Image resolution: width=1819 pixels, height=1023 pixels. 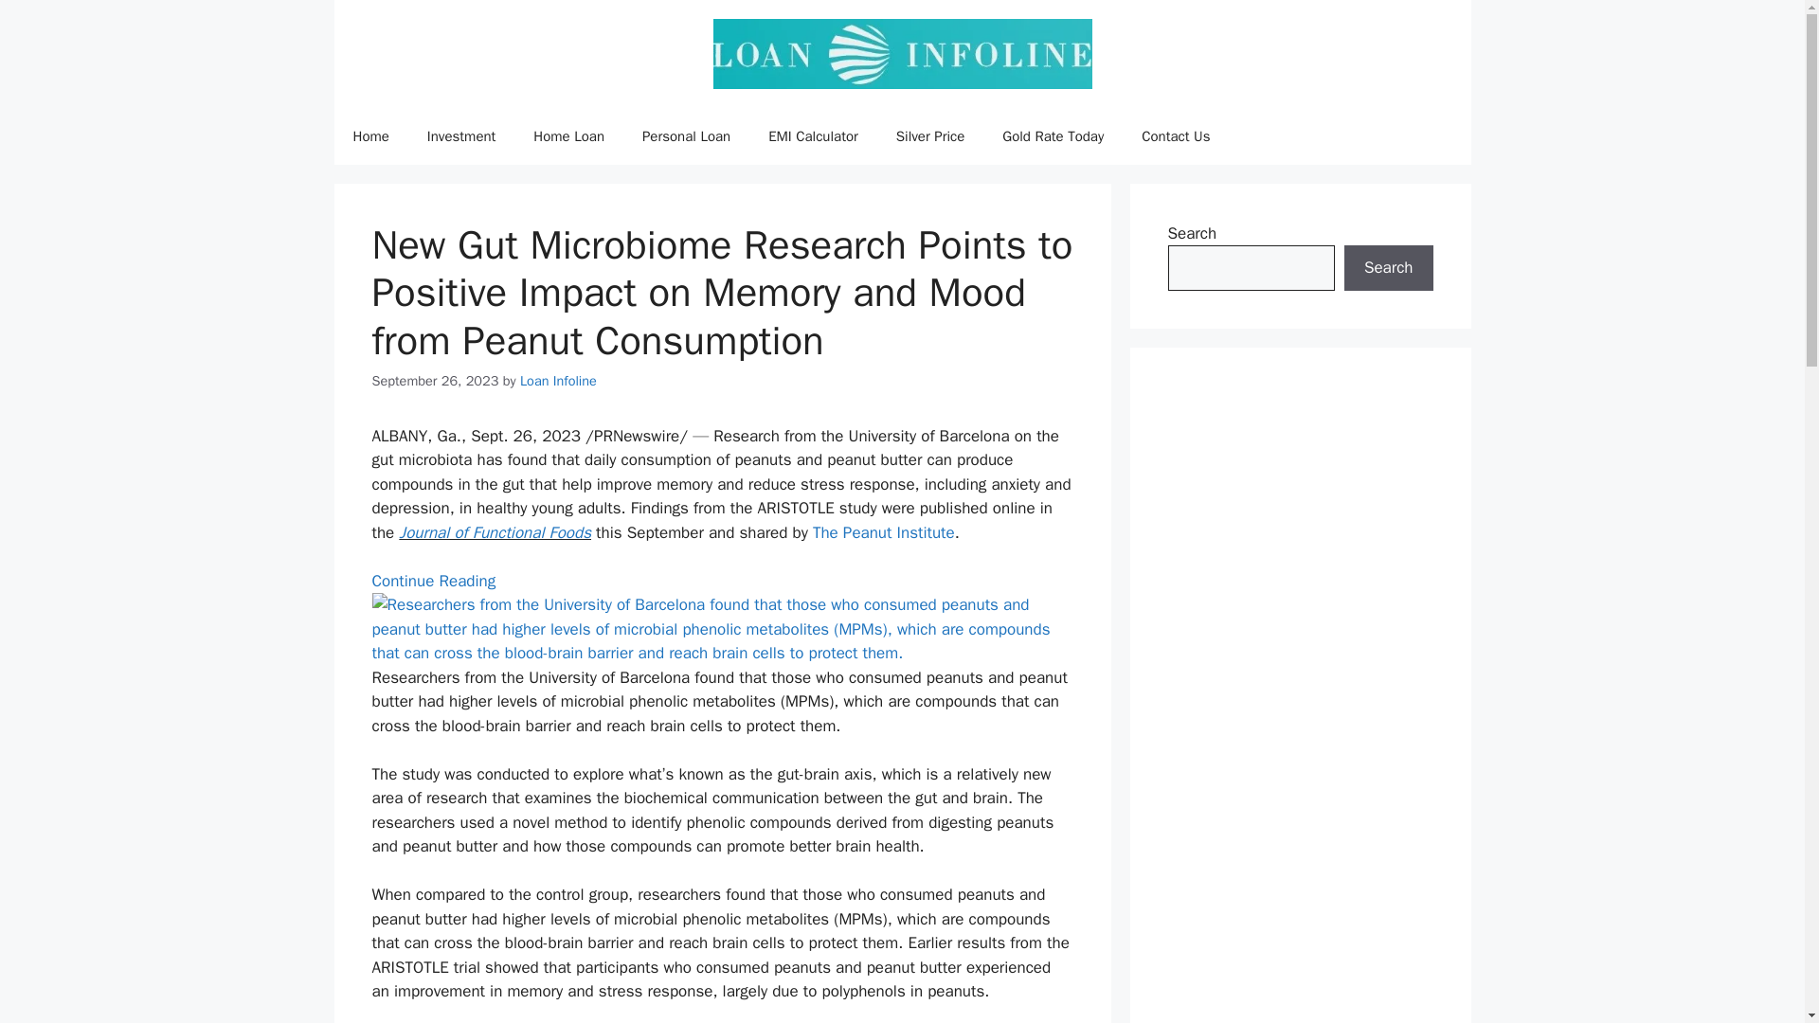 What do you see at coordinates (1175, 136) in the screenshot?
I see `Contact Us` at bounding box center [1175, 136].